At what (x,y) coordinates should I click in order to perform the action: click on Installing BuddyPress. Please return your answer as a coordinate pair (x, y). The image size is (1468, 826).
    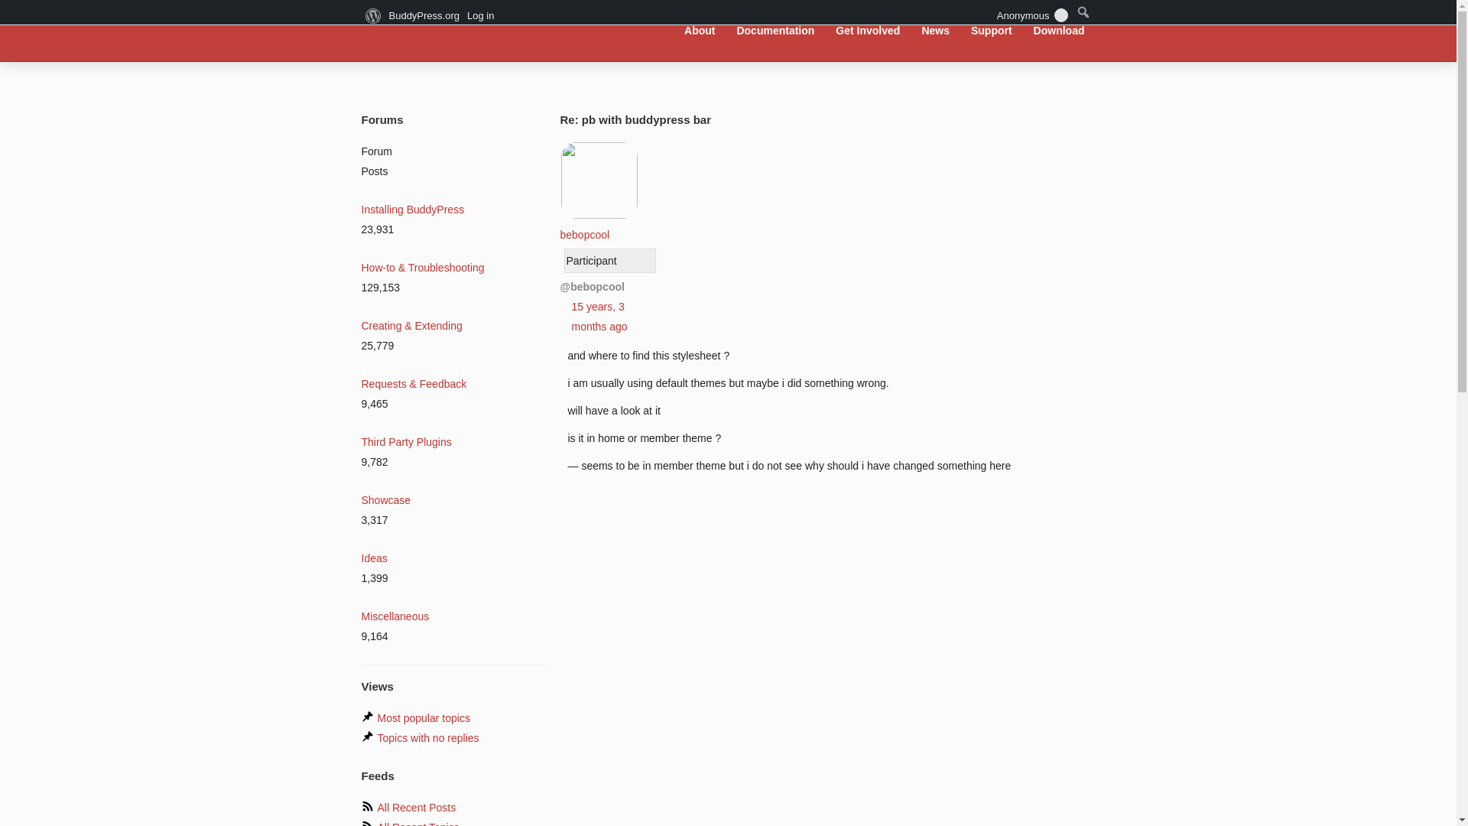
    Looking at the image, I should click on (412, 209).